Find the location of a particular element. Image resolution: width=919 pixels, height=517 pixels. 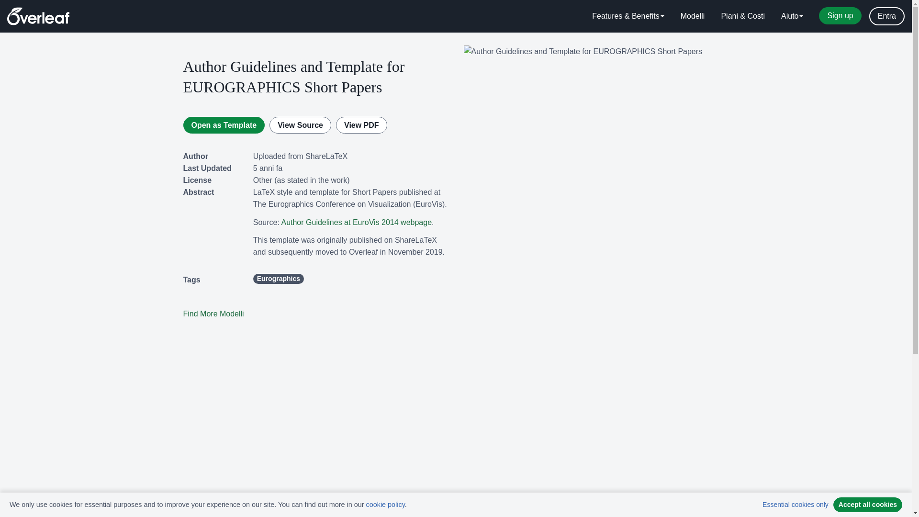

Open as Template is located at coordinates (224, 125).